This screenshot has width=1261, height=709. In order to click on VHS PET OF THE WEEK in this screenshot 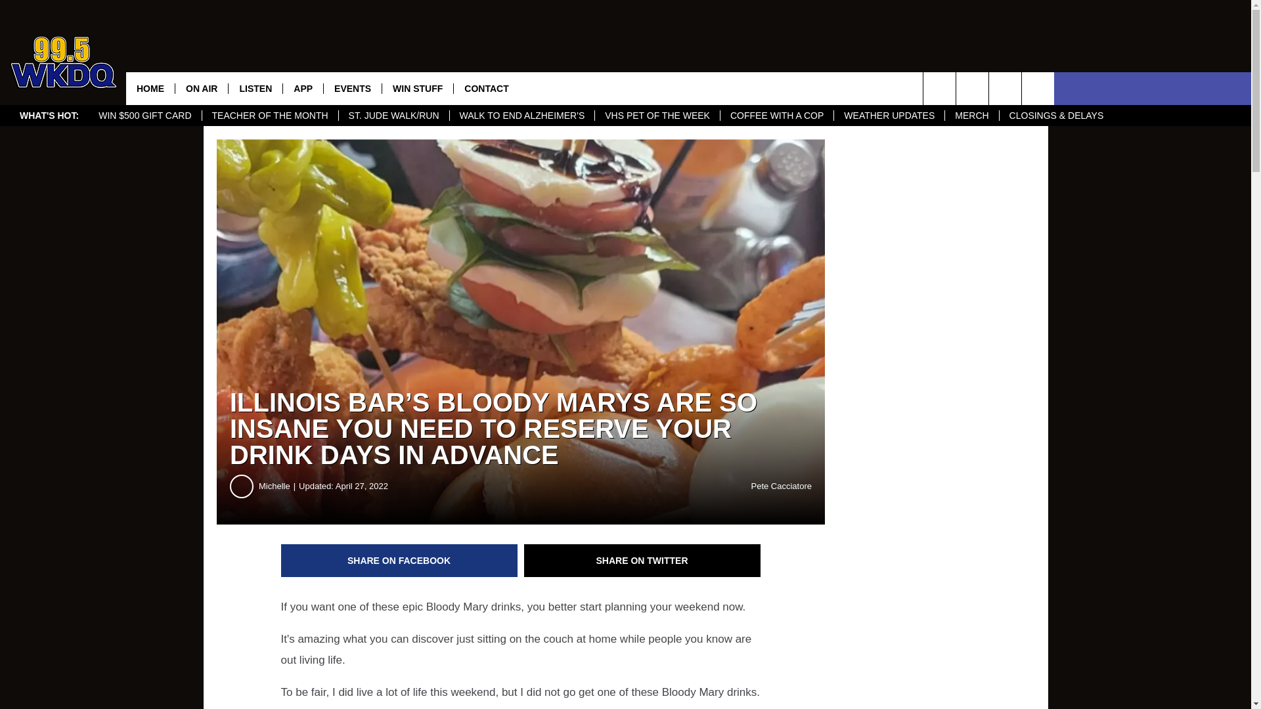, I will do `click(657, 116)`.